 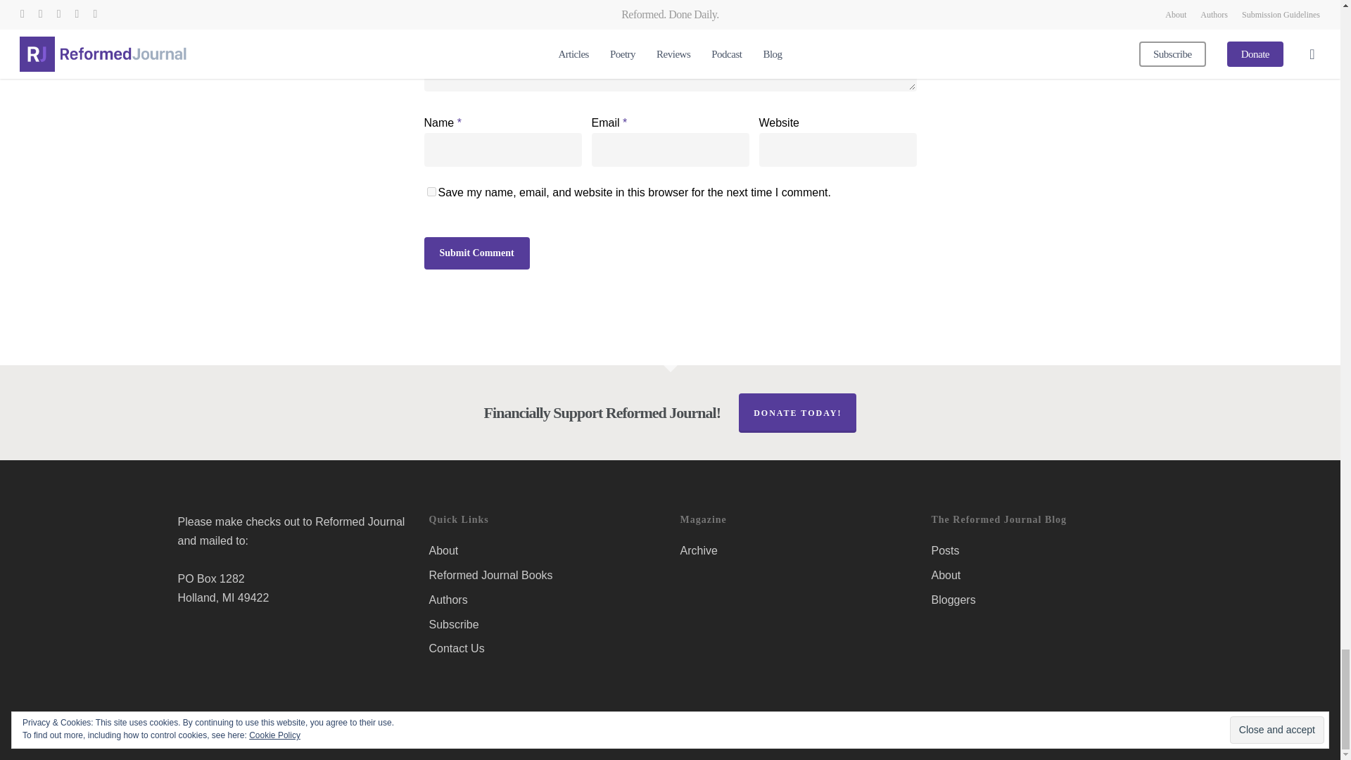 I want to click on Submit Comment, so click(x=476, y=253).